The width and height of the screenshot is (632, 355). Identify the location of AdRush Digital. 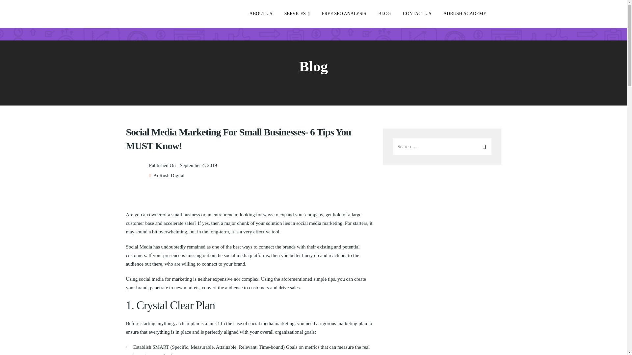
(169, 176).